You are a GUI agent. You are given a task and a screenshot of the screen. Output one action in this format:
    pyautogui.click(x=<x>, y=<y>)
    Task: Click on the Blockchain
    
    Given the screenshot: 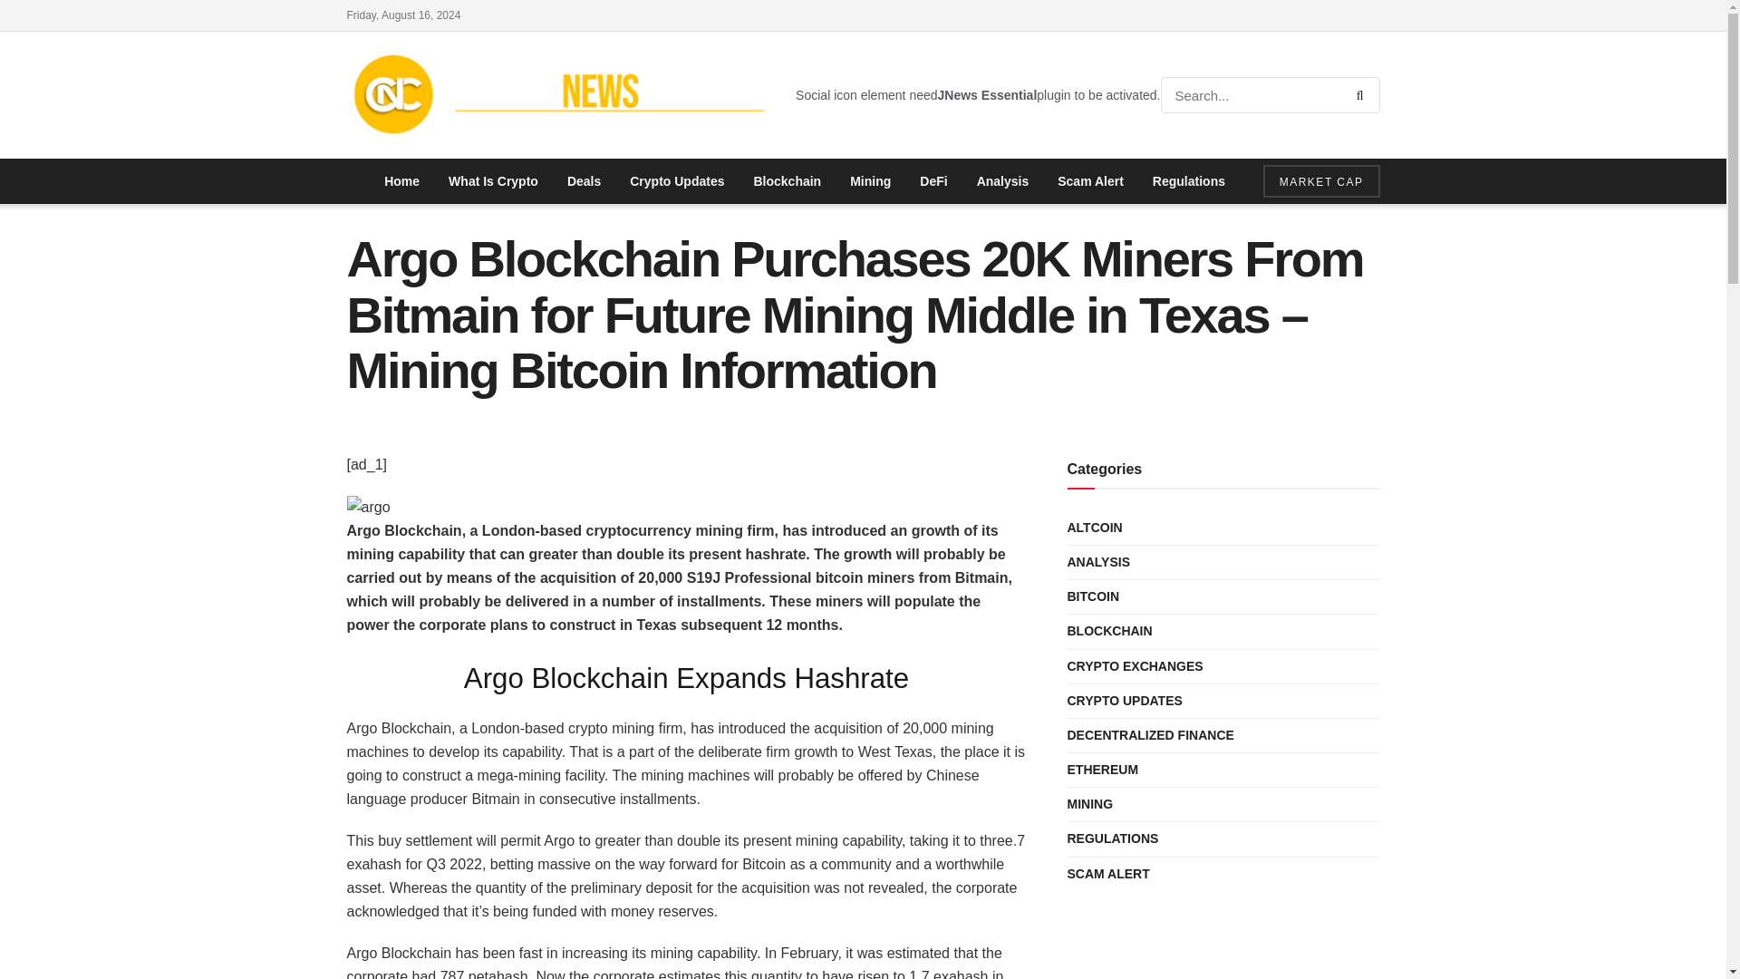 What is the action you would take?
    pyautogui.click(x=787, y=180)
    